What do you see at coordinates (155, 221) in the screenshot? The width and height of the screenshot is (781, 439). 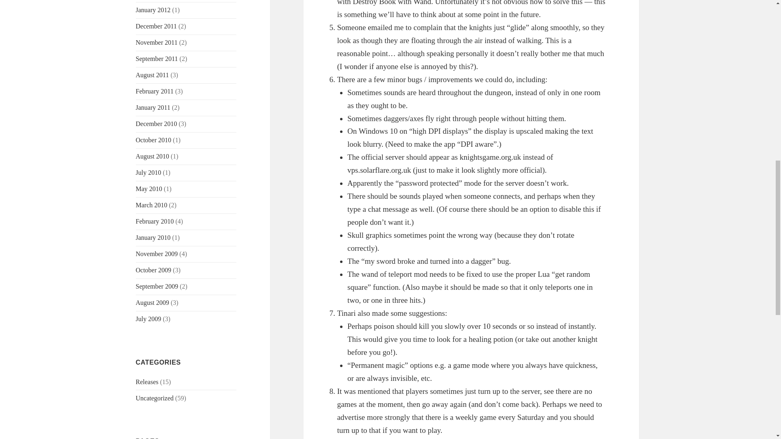 I see `February 2010` at bounding box center [155, 221].